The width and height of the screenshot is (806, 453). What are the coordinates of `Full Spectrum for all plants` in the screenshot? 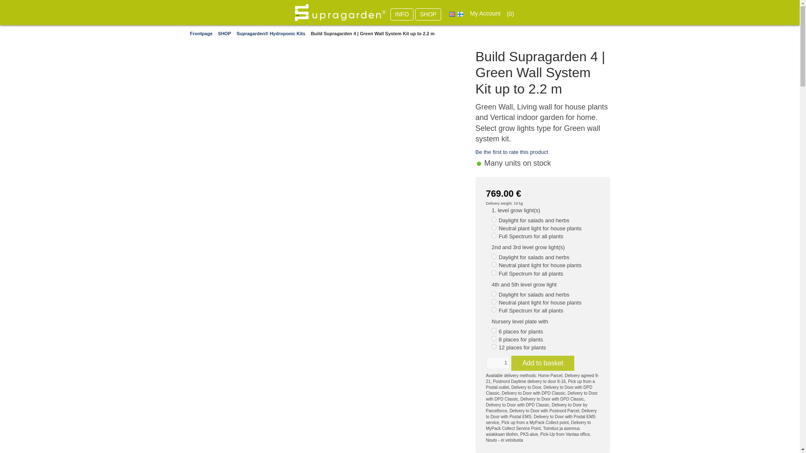 It's located at (531, 310).